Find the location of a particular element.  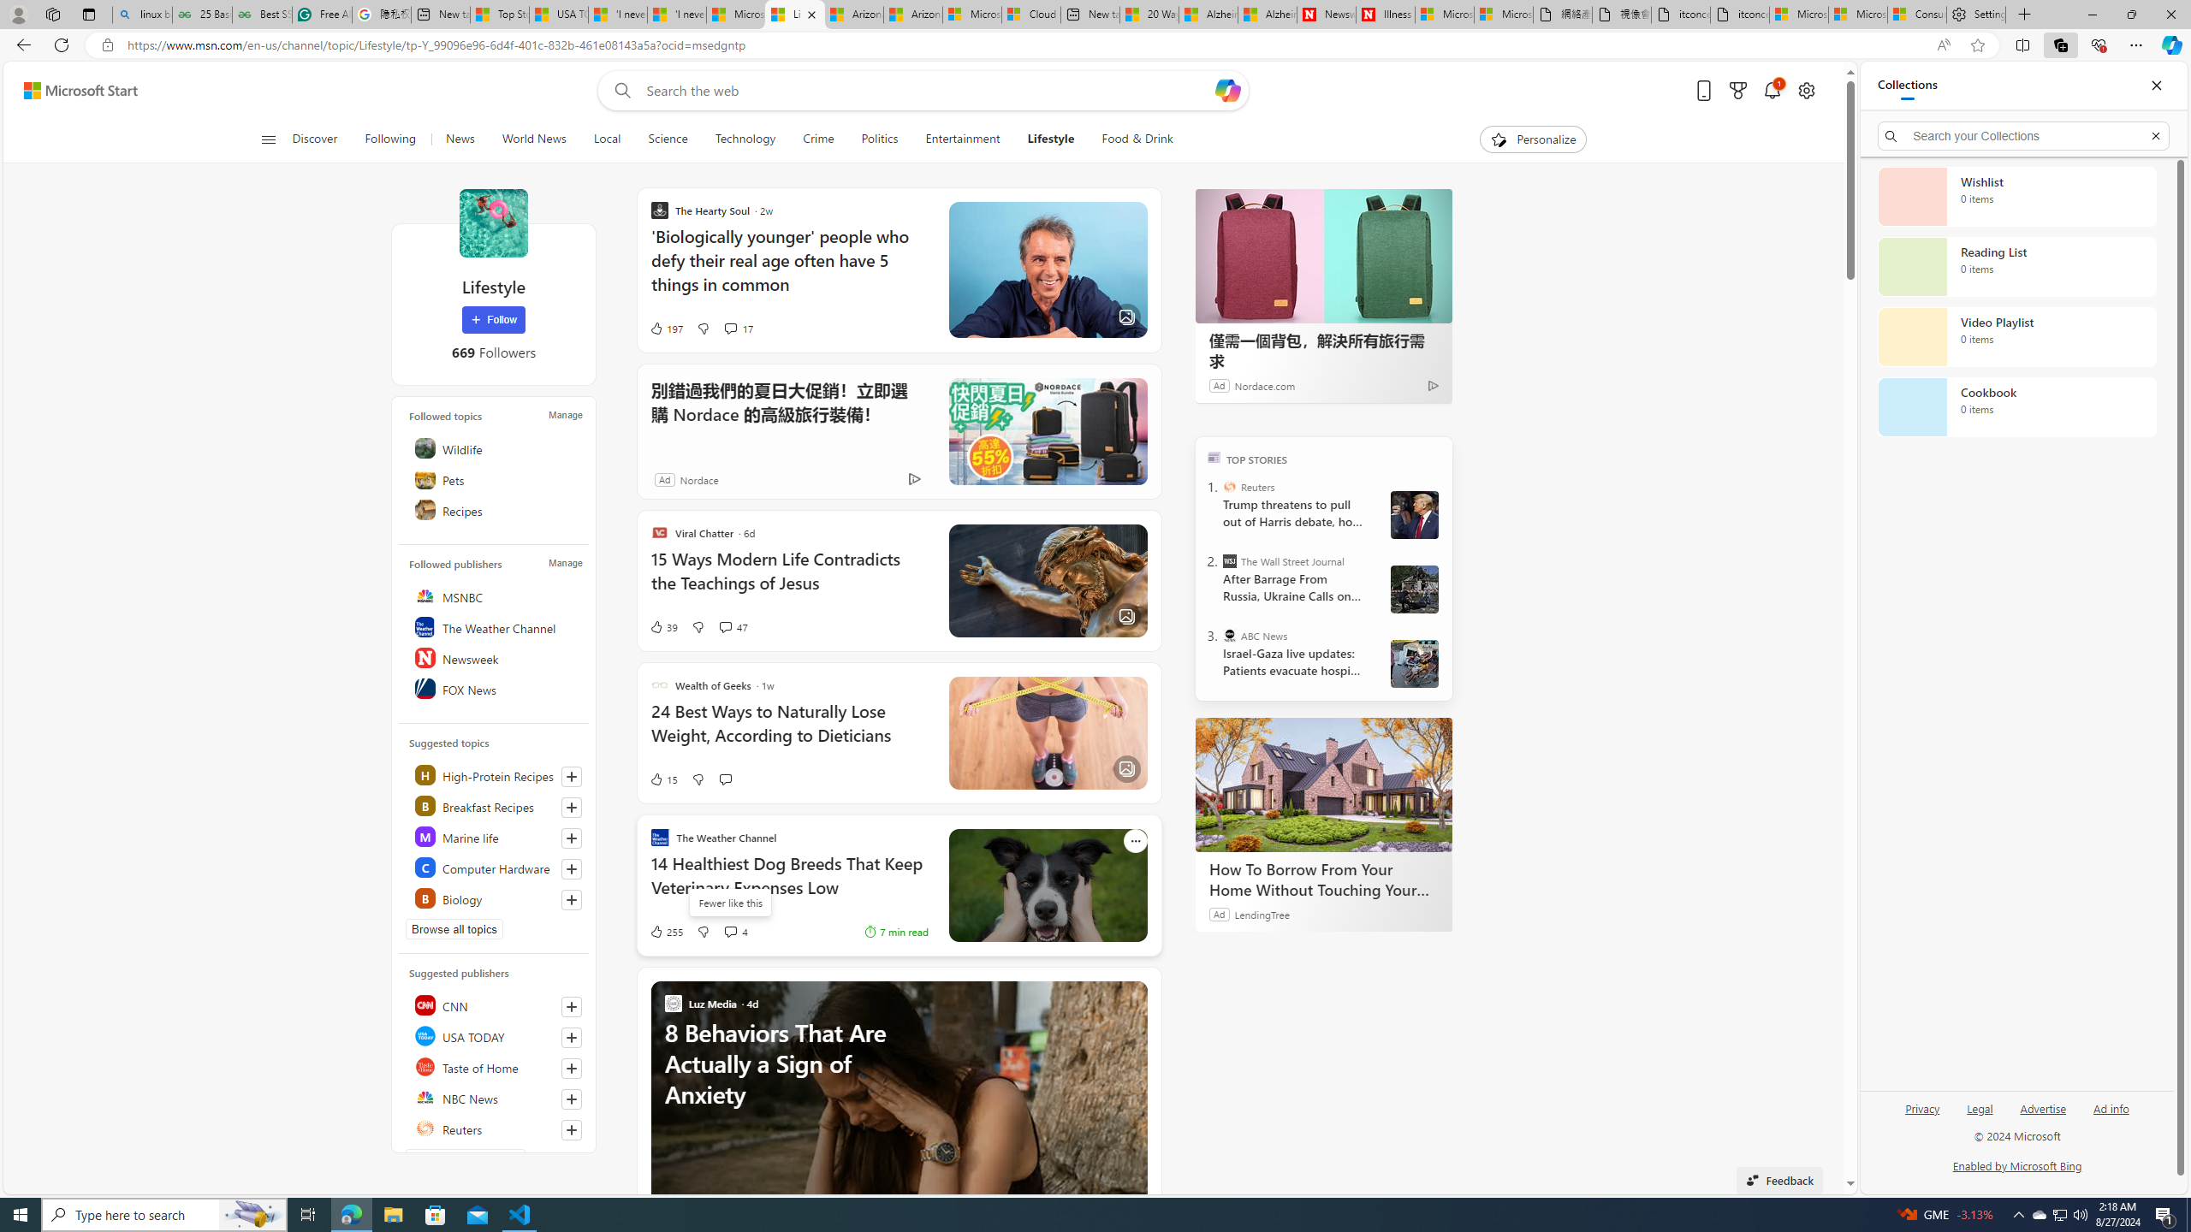

CNN is located at coordinates (495, 1004).